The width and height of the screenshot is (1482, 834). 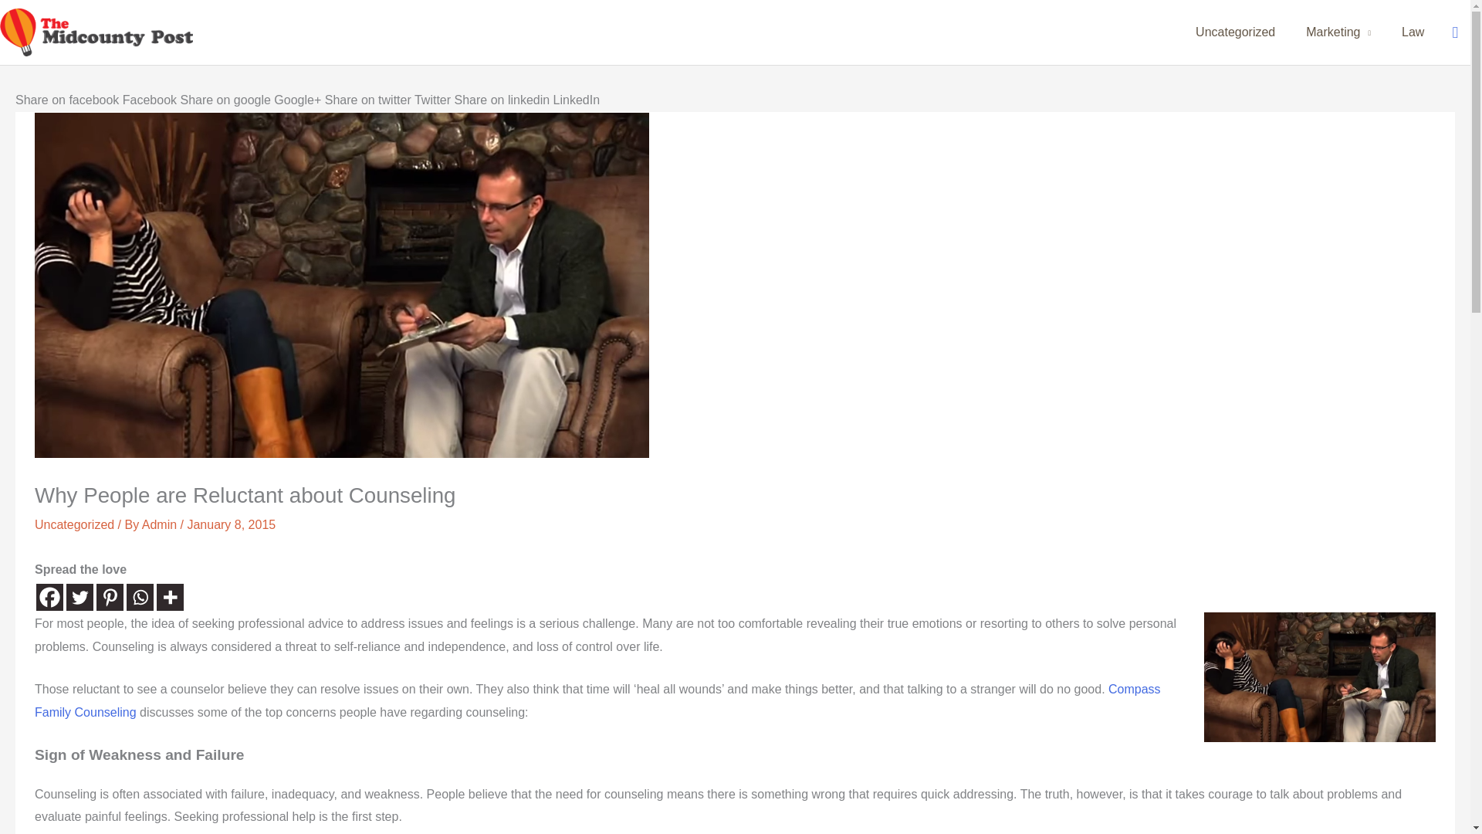 I want to click on View all posts by Admin, so click(x=161, y=524).